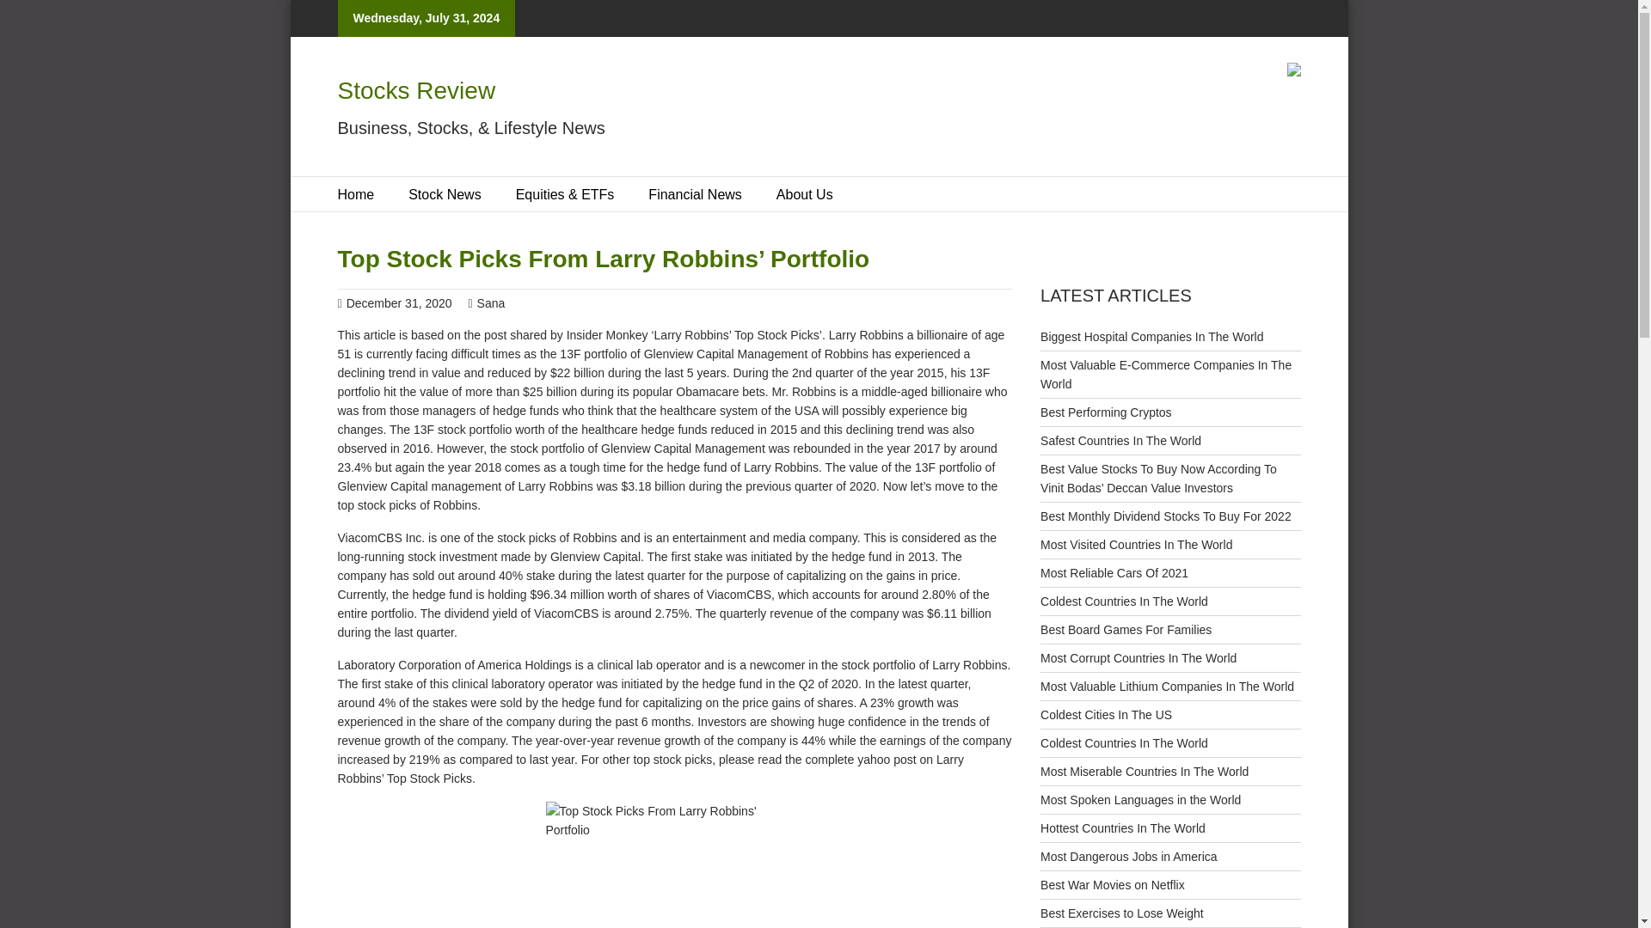 The height and width of the screenshot is (928, 1651). Describe the element at coordinates (1167, 685) in the screenshot. I see `Most Valuable Lithium Companies In The World` at that location.